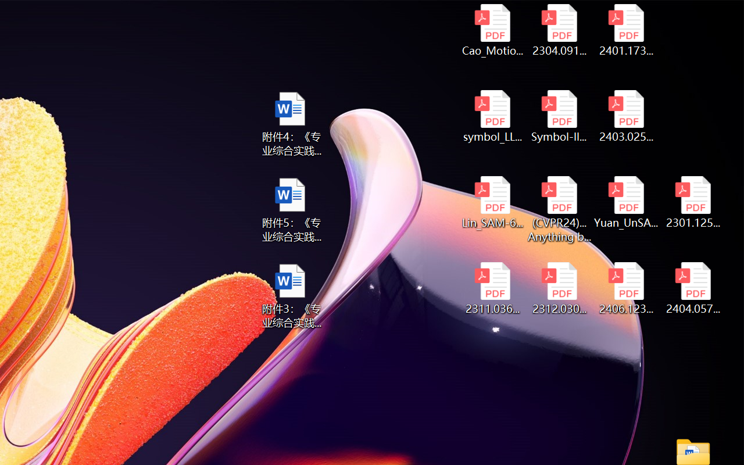  Describe the element at coordinates (559, 288) in the screenshot. I see `2312.03032v2.pdf` at that location.